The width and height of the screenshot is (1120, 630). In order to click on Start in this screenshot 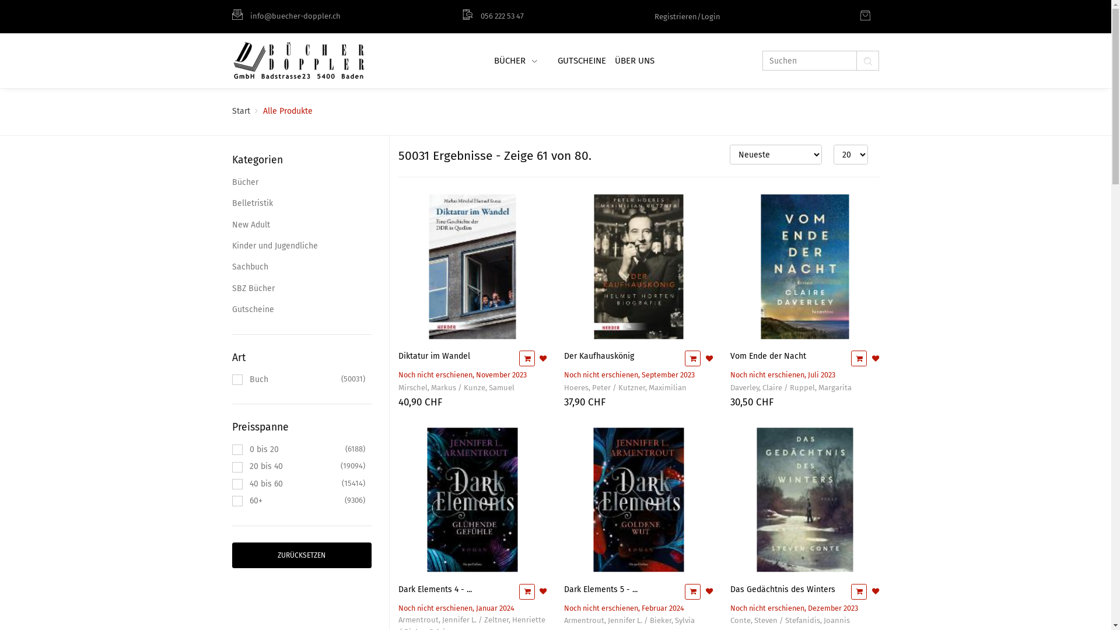, I will do `click(242, 111)`.